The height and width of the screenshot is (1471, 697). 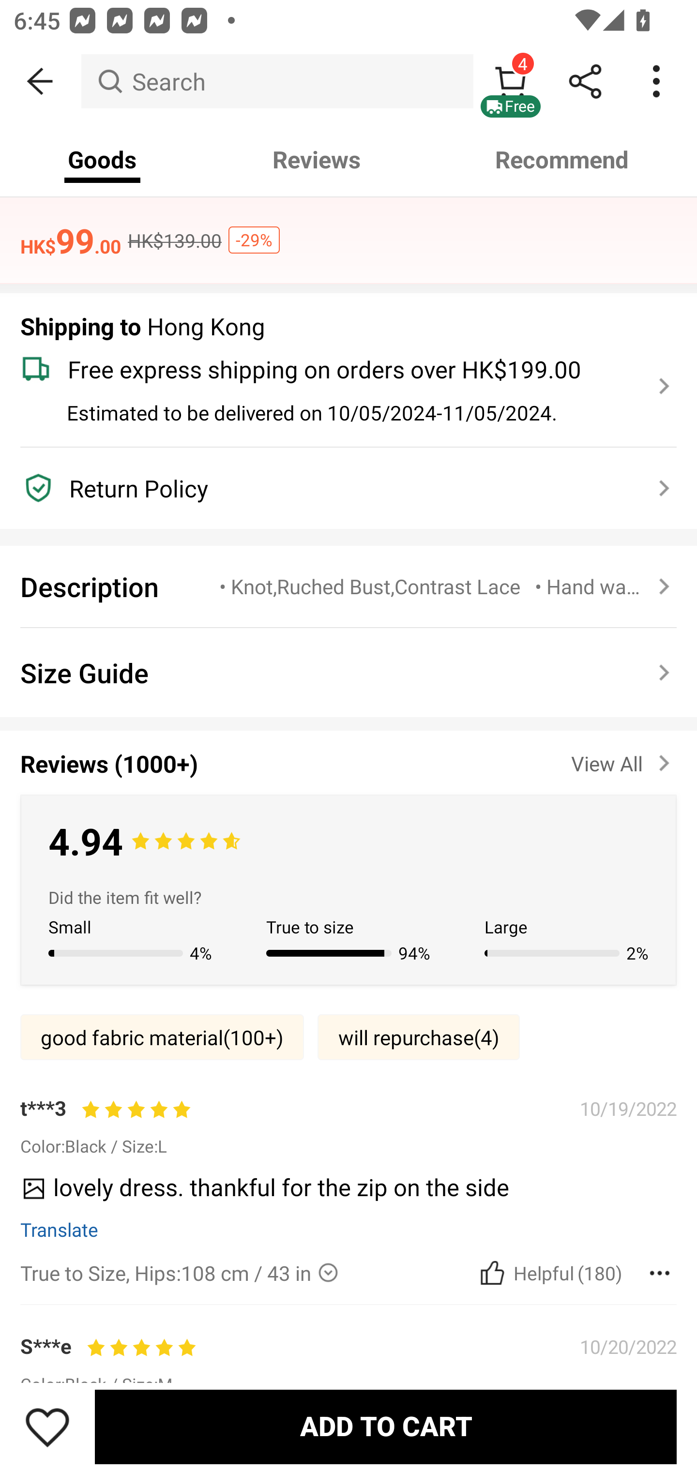 What do you see at coordinates (277, 81) in the screenshot?
I see `Search` at bounding box center [277, 81].